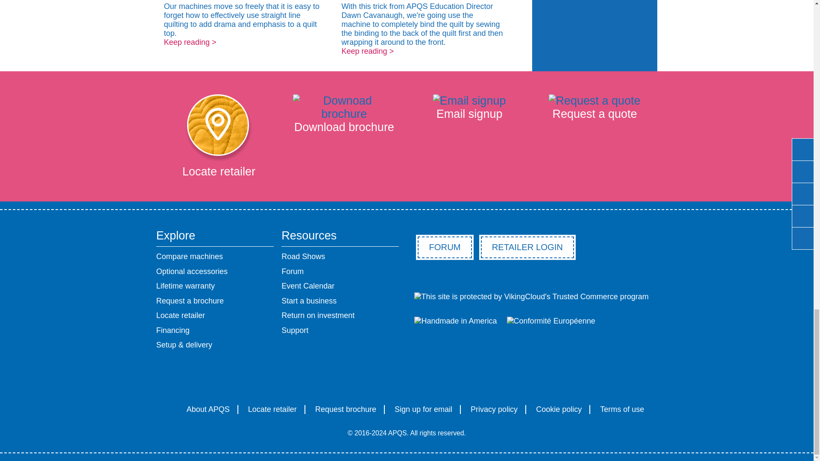 The width and height of the screenshot is (820, 461). What do you see at coordinates (373, 376) in the screenshot?
I see `Pinterest` at bounding box center [373, 376].